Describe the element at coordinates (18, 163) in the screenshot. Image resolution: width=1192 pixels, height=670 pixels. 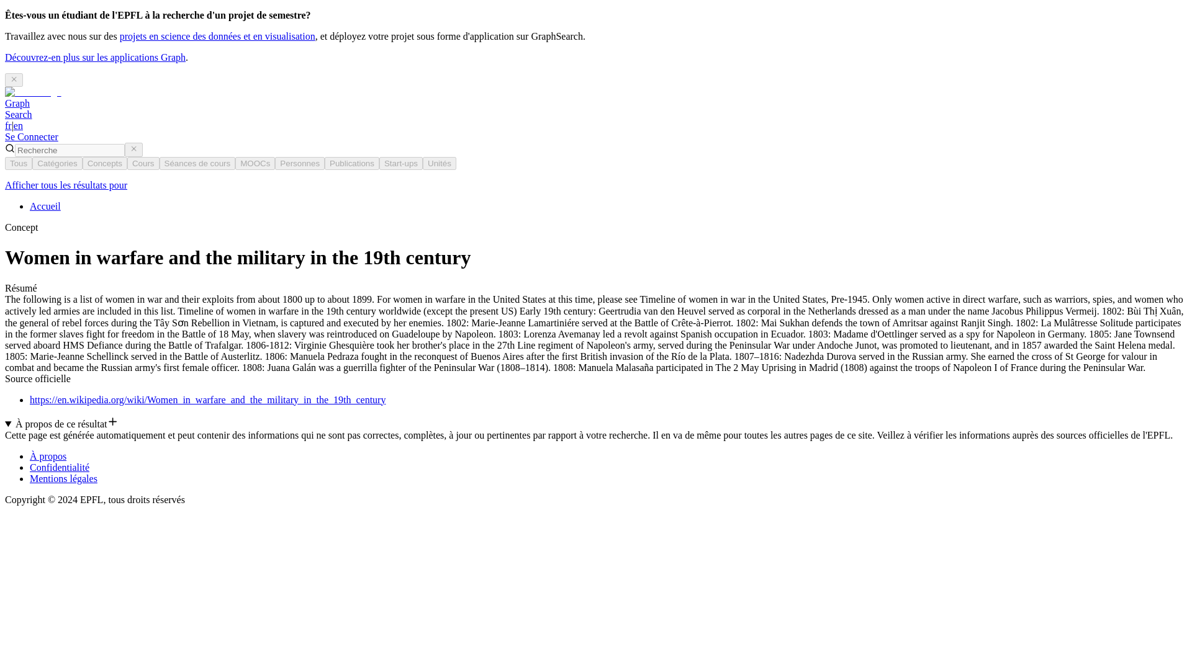
I see `Personnes` at that location.